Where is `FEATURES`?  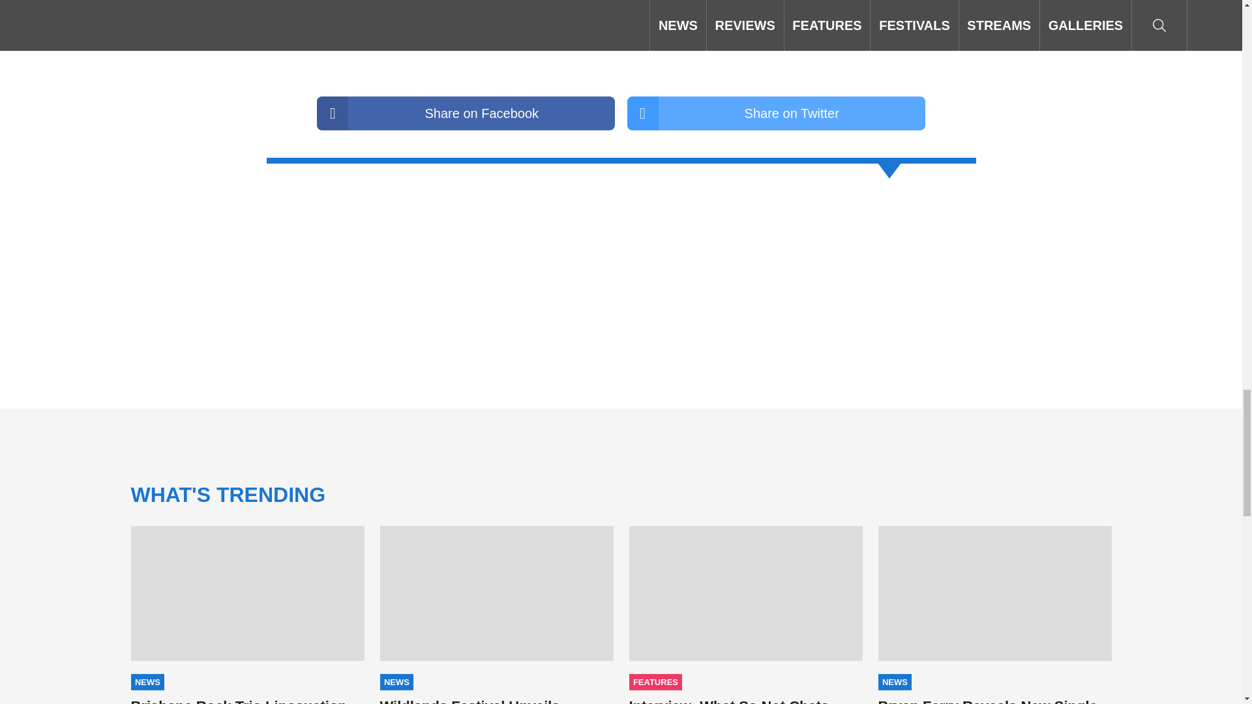 FEATURES is located at coordinates (655, 682).